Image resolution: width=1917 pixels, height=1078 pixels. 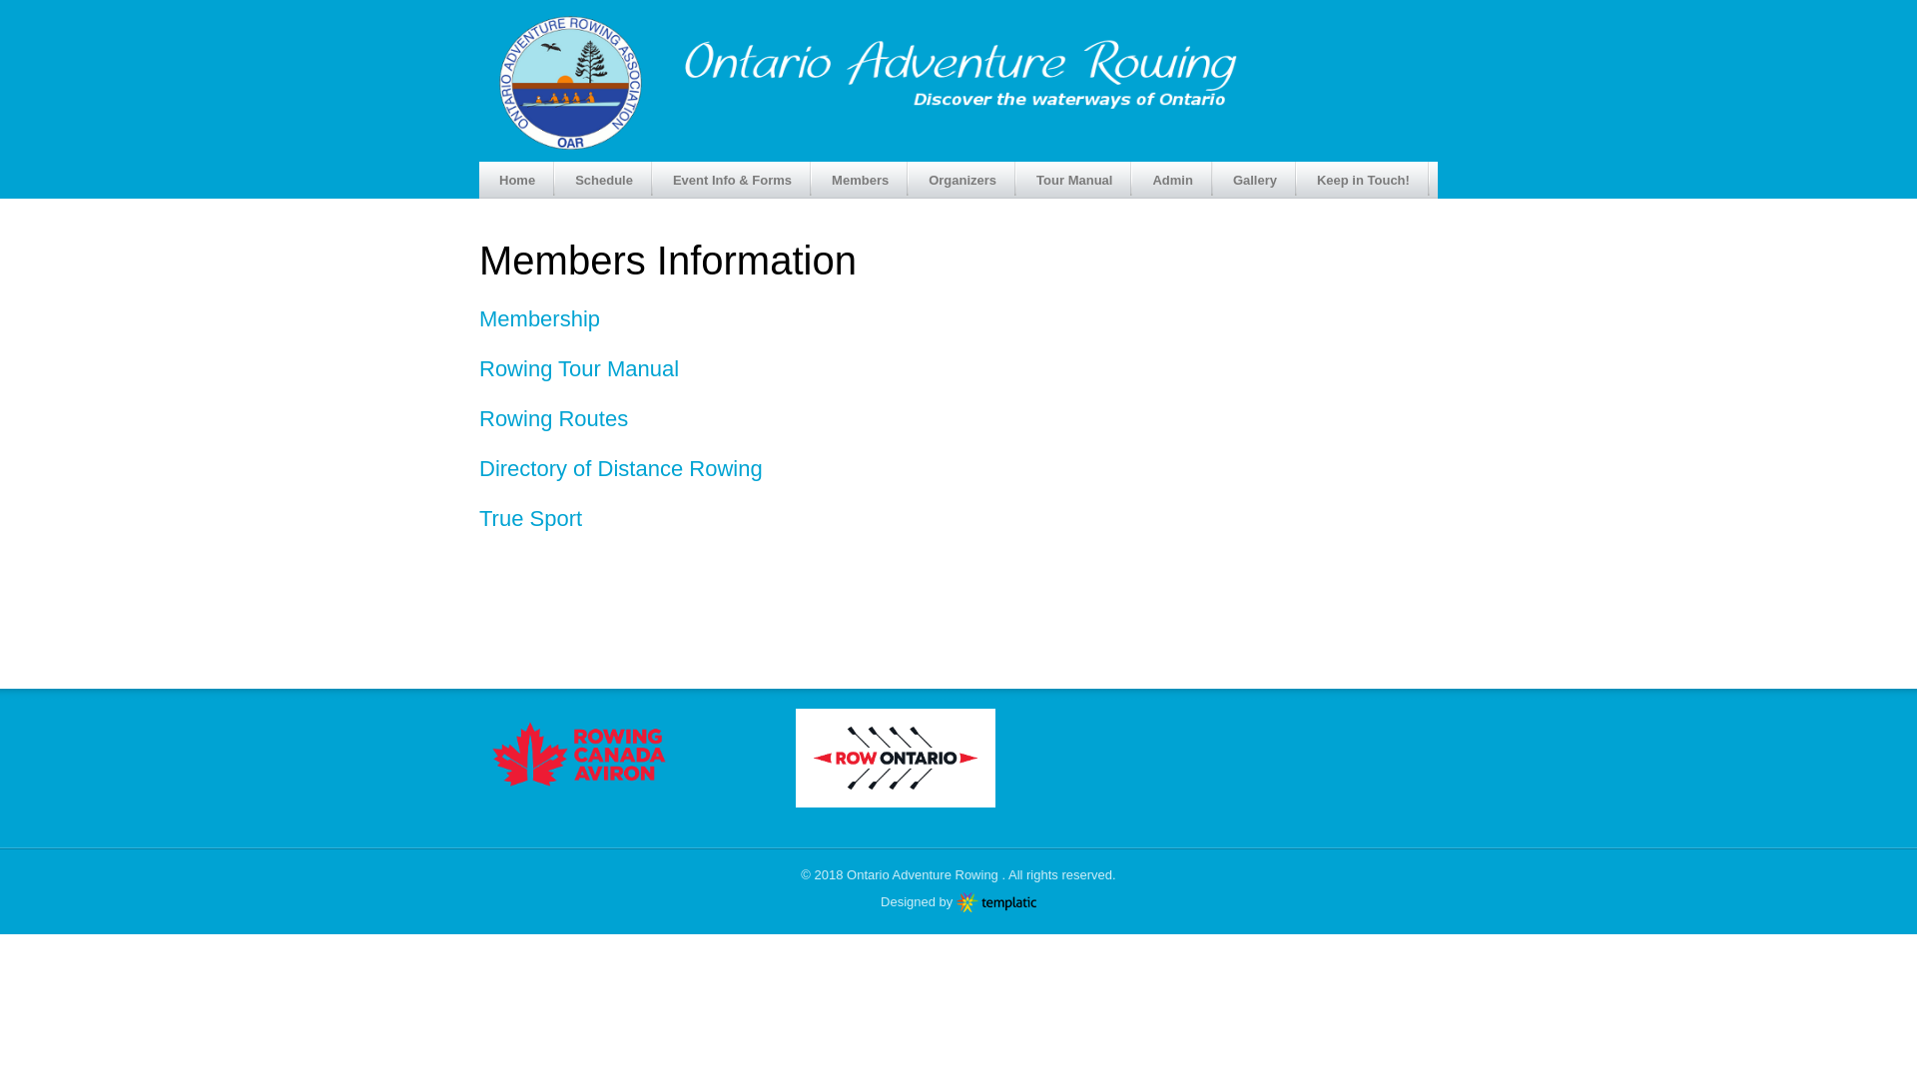 What do you see at coordinates (553, 419) in the screenshot?
I see `Rowing Routes` at bounding box center [553, 419].